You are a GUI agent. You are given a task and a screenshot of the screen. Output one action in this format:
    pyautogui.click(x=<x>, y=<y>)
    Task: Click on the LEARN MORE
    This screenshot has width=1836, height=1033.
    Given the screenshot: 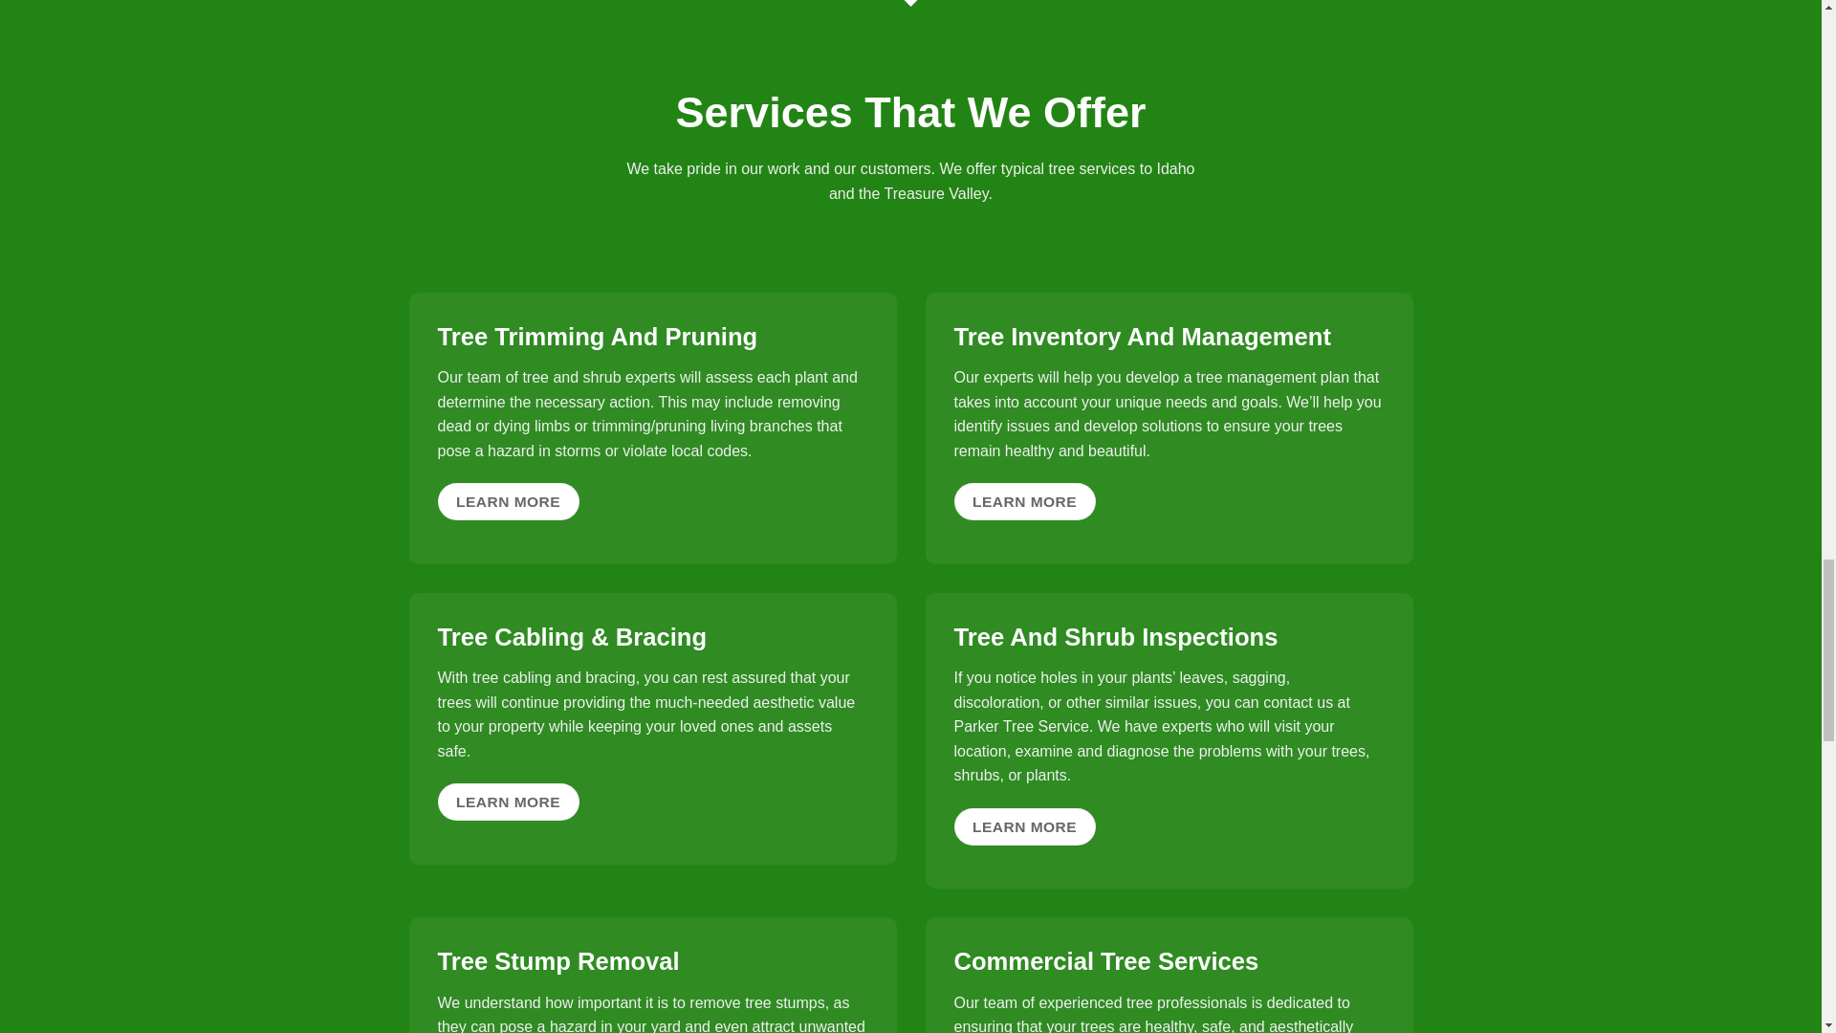 What is the action you would take?
    pyautogui.click(x=509, y=802)
    